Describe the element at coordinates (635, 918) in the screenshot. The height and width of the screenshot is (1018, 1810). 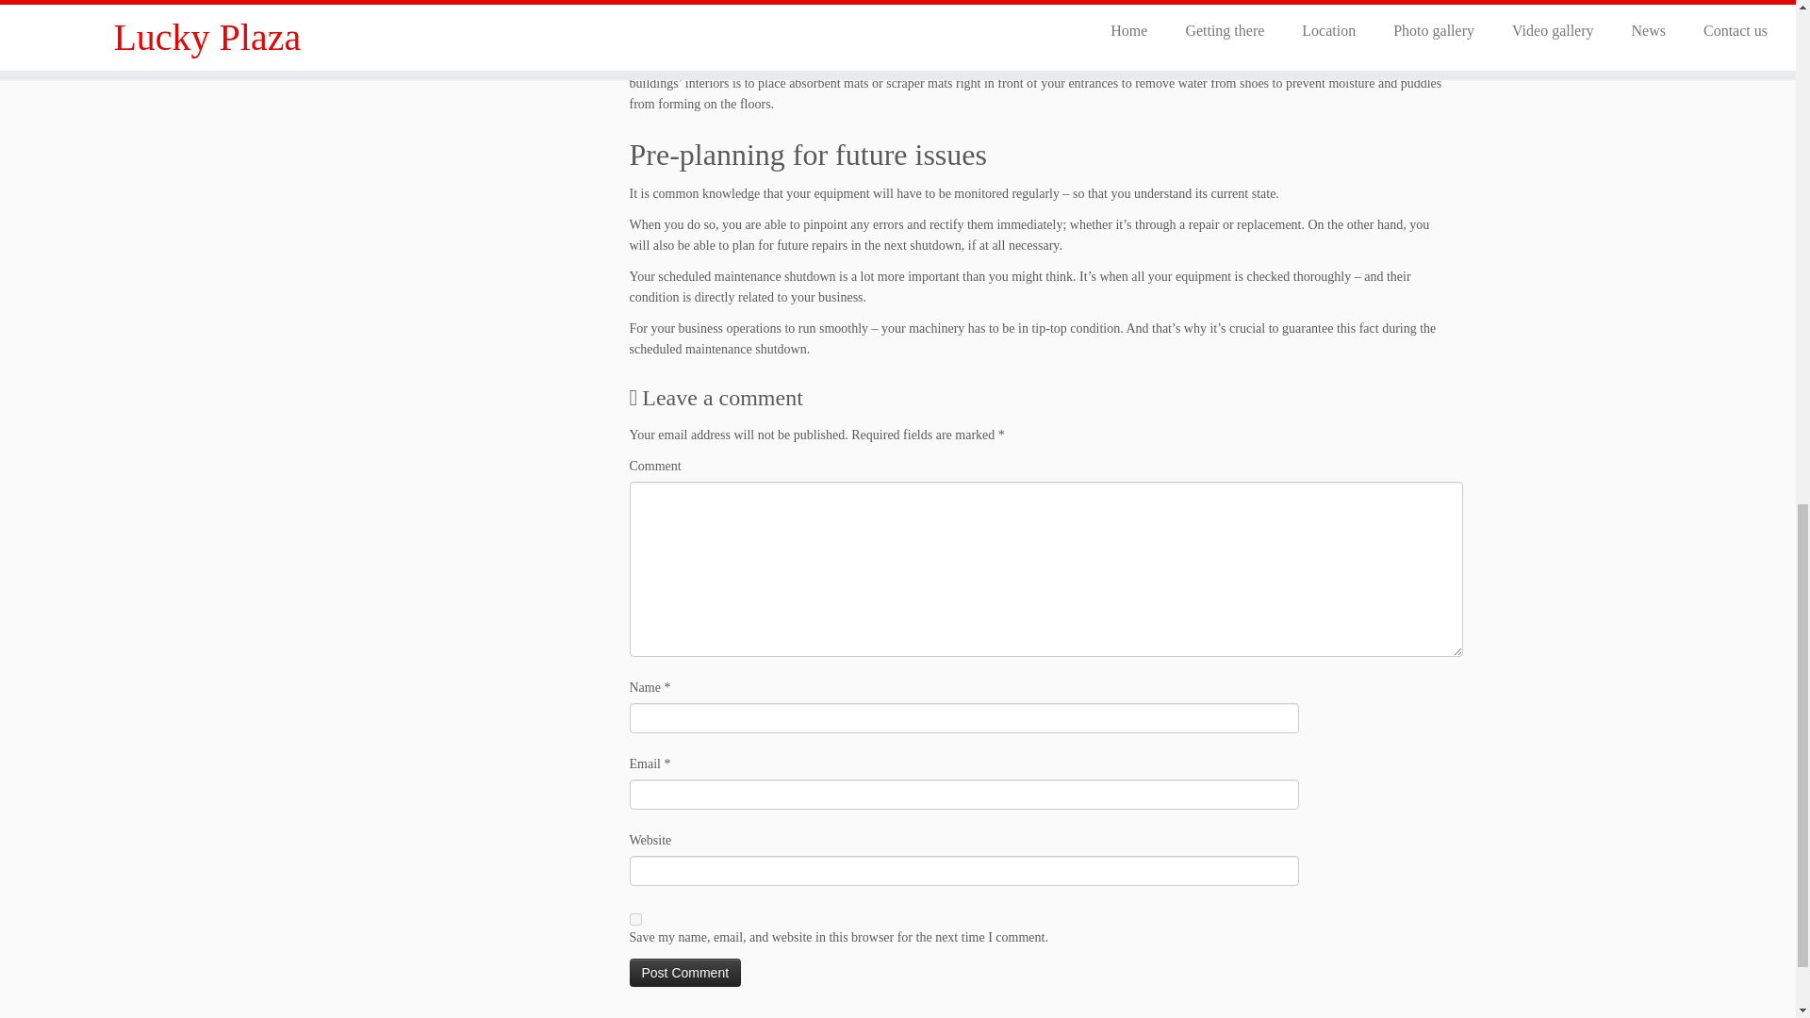
I see `yes` at that location.